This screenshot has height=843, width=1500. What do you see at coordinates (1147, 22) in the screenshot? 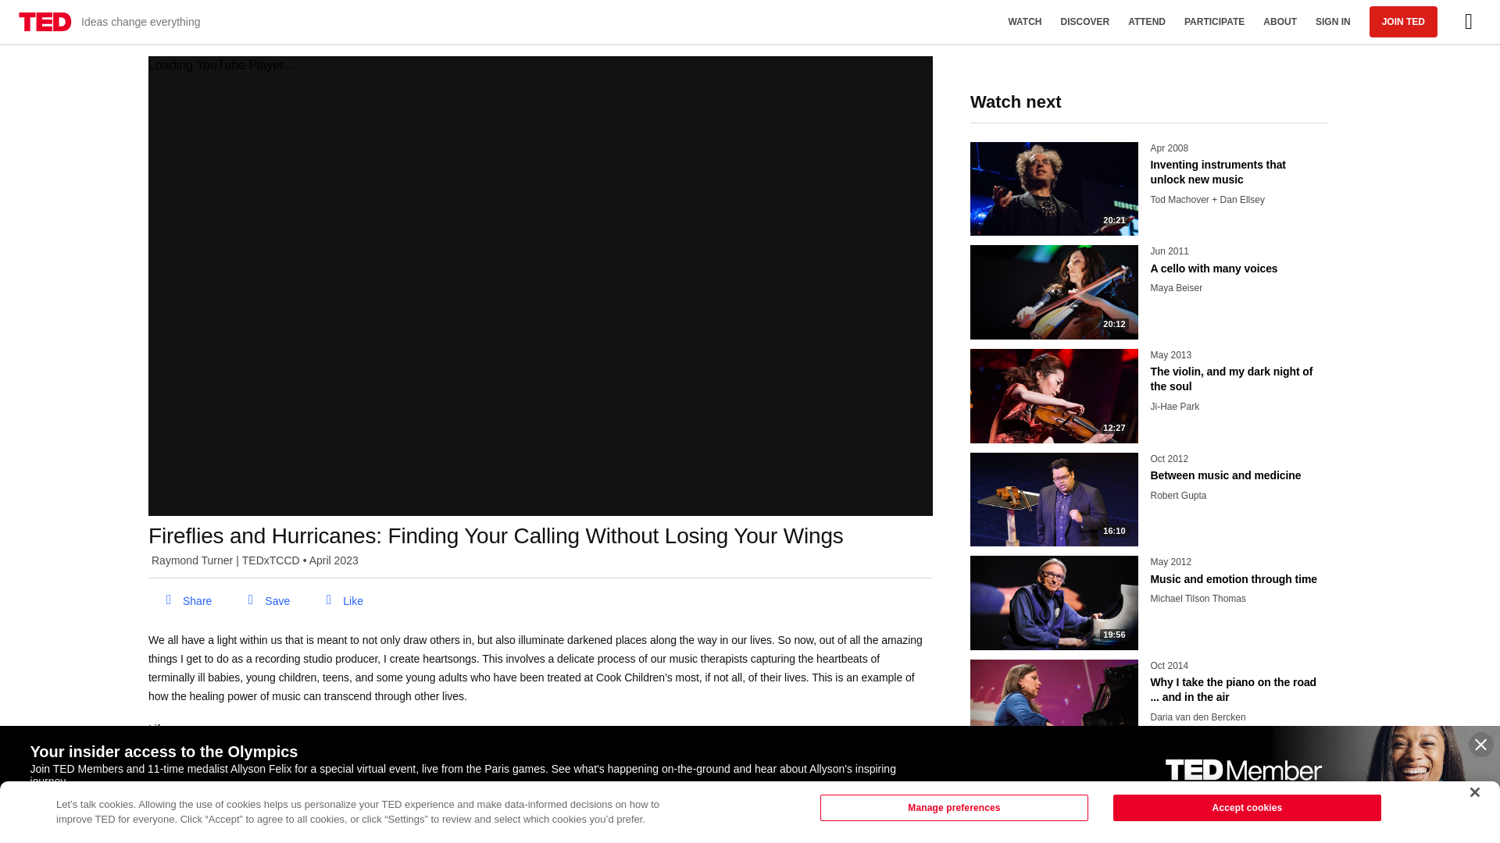
I see `Watch next` at bounding box center [1147, 22].